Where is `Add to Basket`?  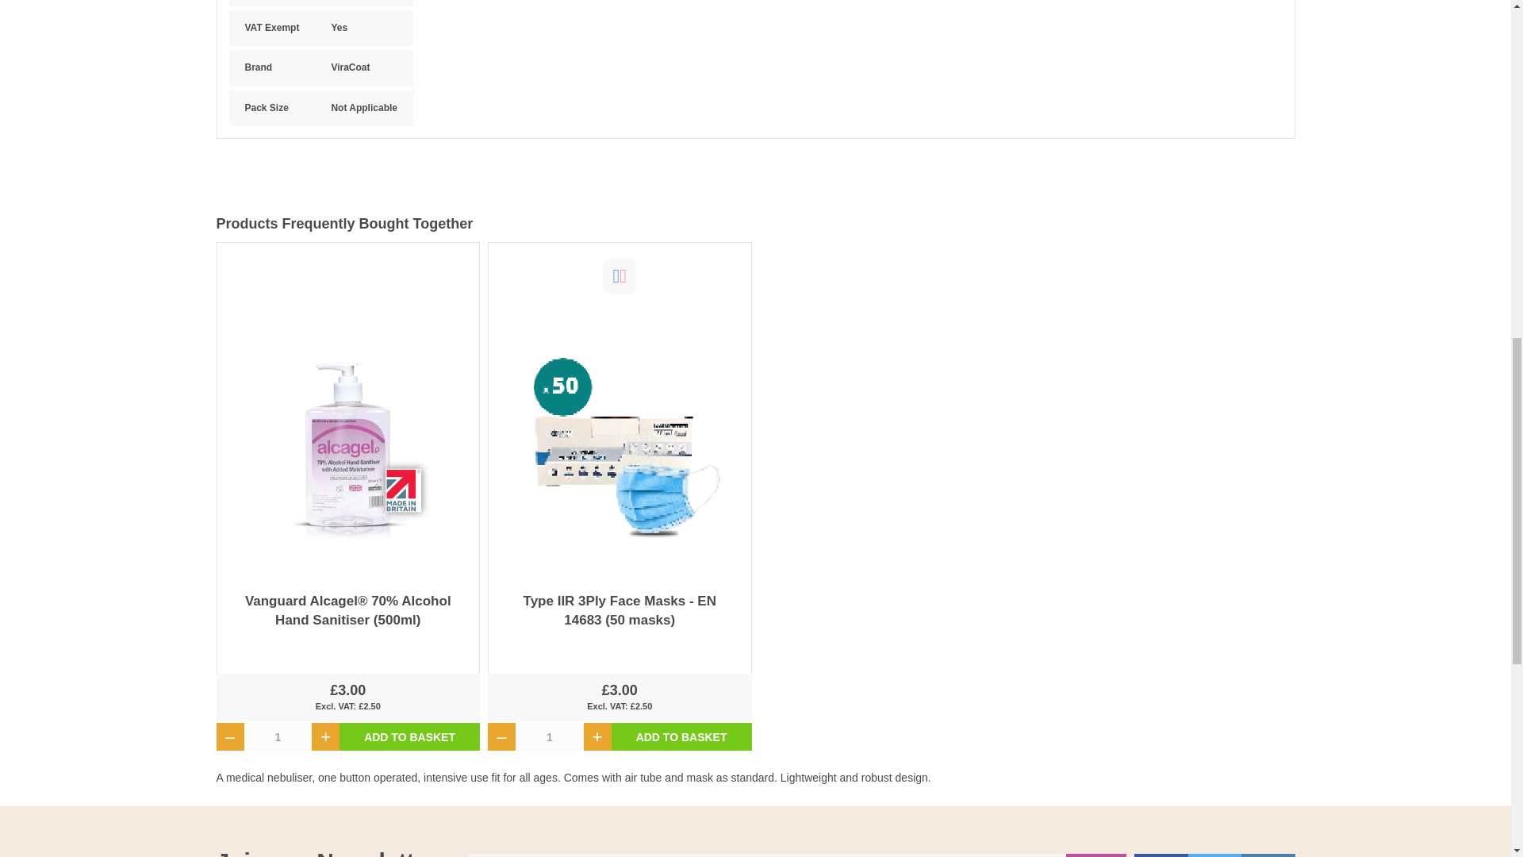
Add to Basket is located at coordinates (409, 738).